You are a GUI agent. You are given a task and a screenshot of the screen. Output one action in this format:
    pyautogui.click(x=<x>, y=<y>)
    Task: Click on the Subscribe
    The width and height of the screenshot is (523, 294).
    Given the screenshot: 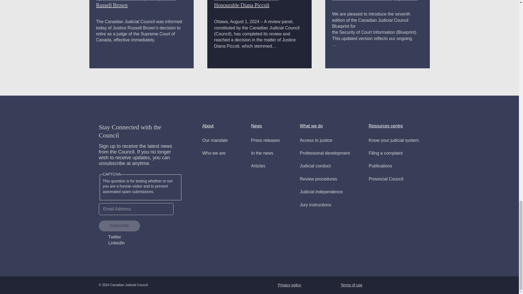 What is the action you would take?
    pyautogui.click(x=119, y=226)
    